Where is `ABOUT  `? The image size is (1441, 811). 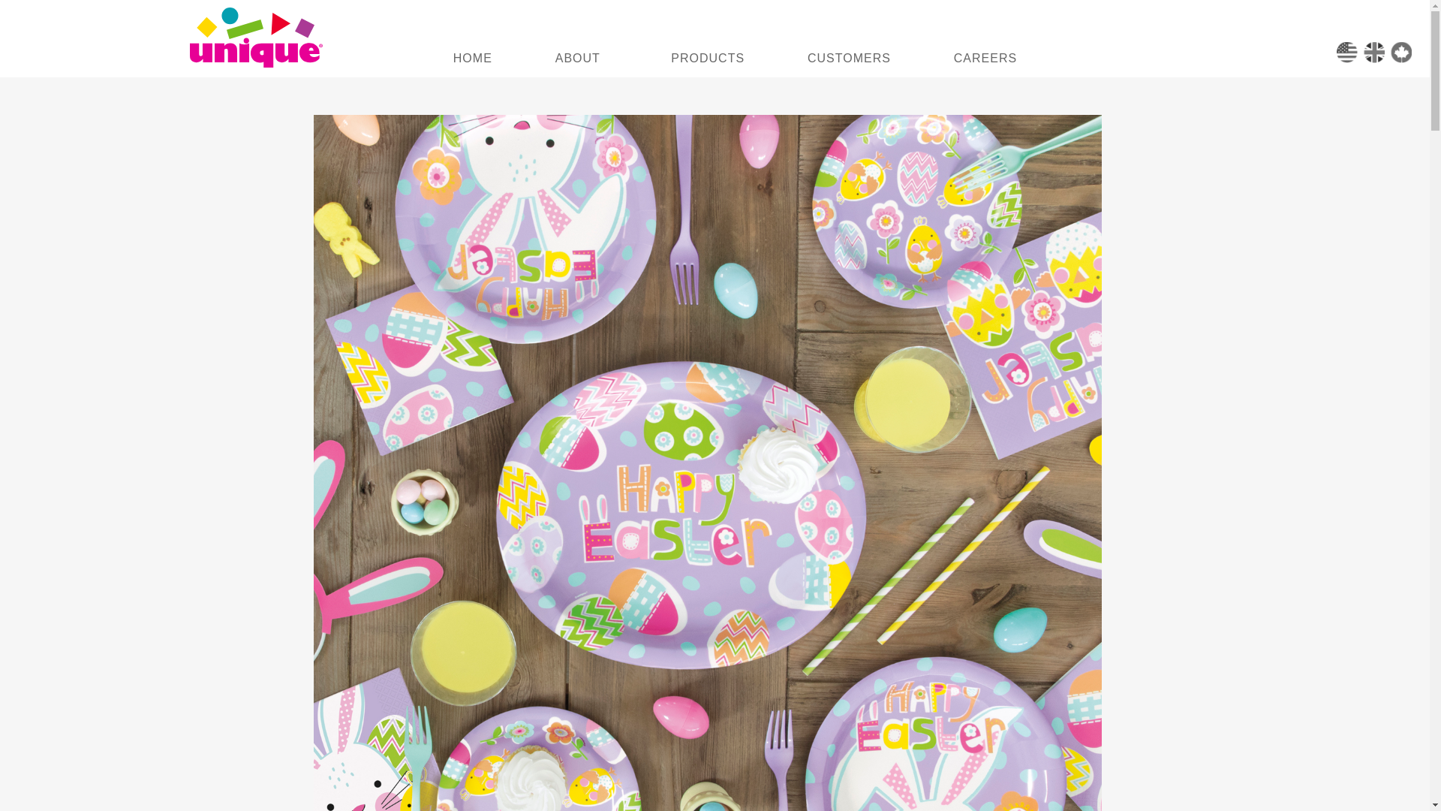
ABOUT   is located at coordinates (582, 54).